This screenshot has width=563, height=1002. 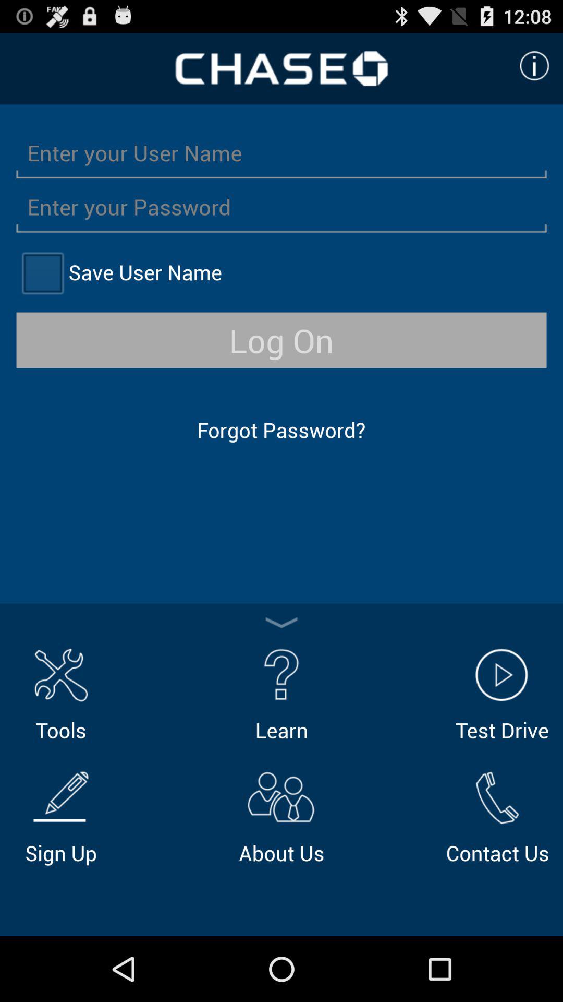 I want to click on minimize options close options toggle options, so click(x=281, y=623).